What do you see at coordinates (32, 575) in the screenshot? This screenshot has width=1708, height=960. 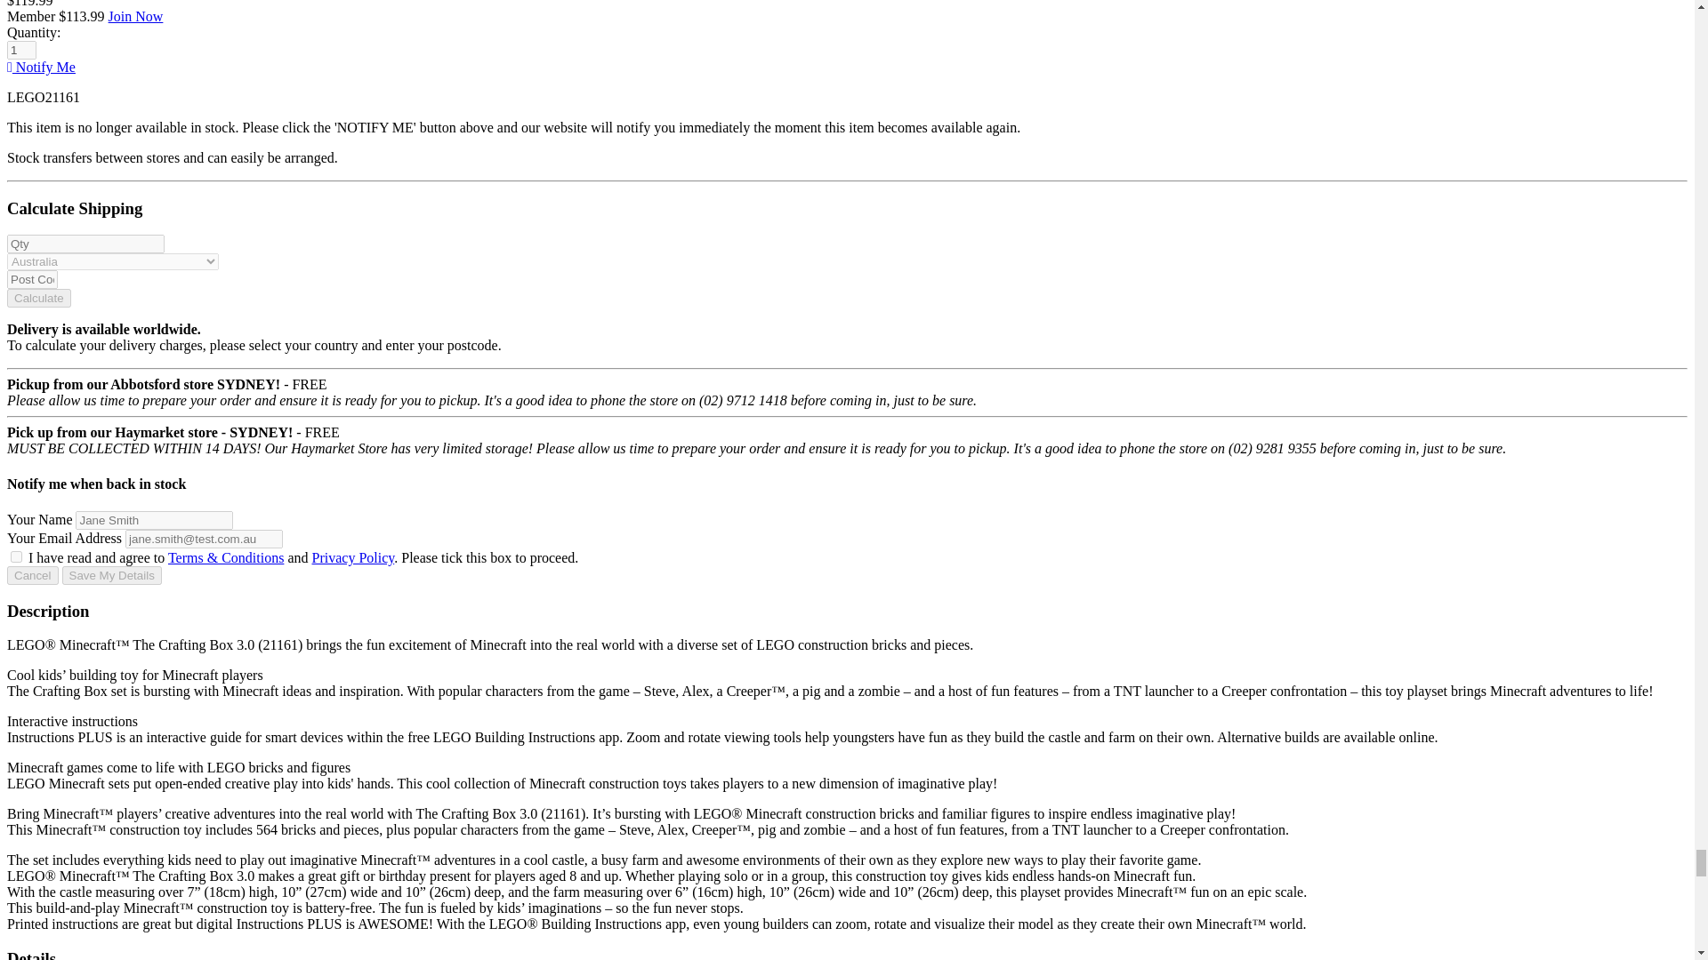 I see `Cancel` at bounding box center [32, 575].